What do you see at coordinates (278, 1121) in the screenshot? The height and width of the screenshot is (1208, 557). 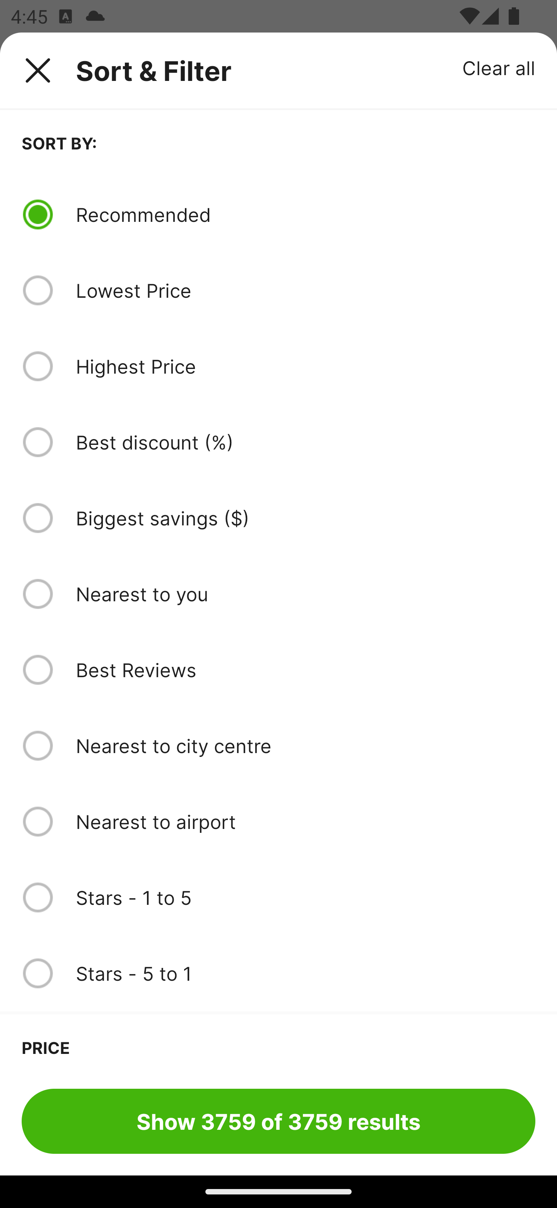 I see `Show 3759 of 3759 results` at bounding box center [278, 1121].